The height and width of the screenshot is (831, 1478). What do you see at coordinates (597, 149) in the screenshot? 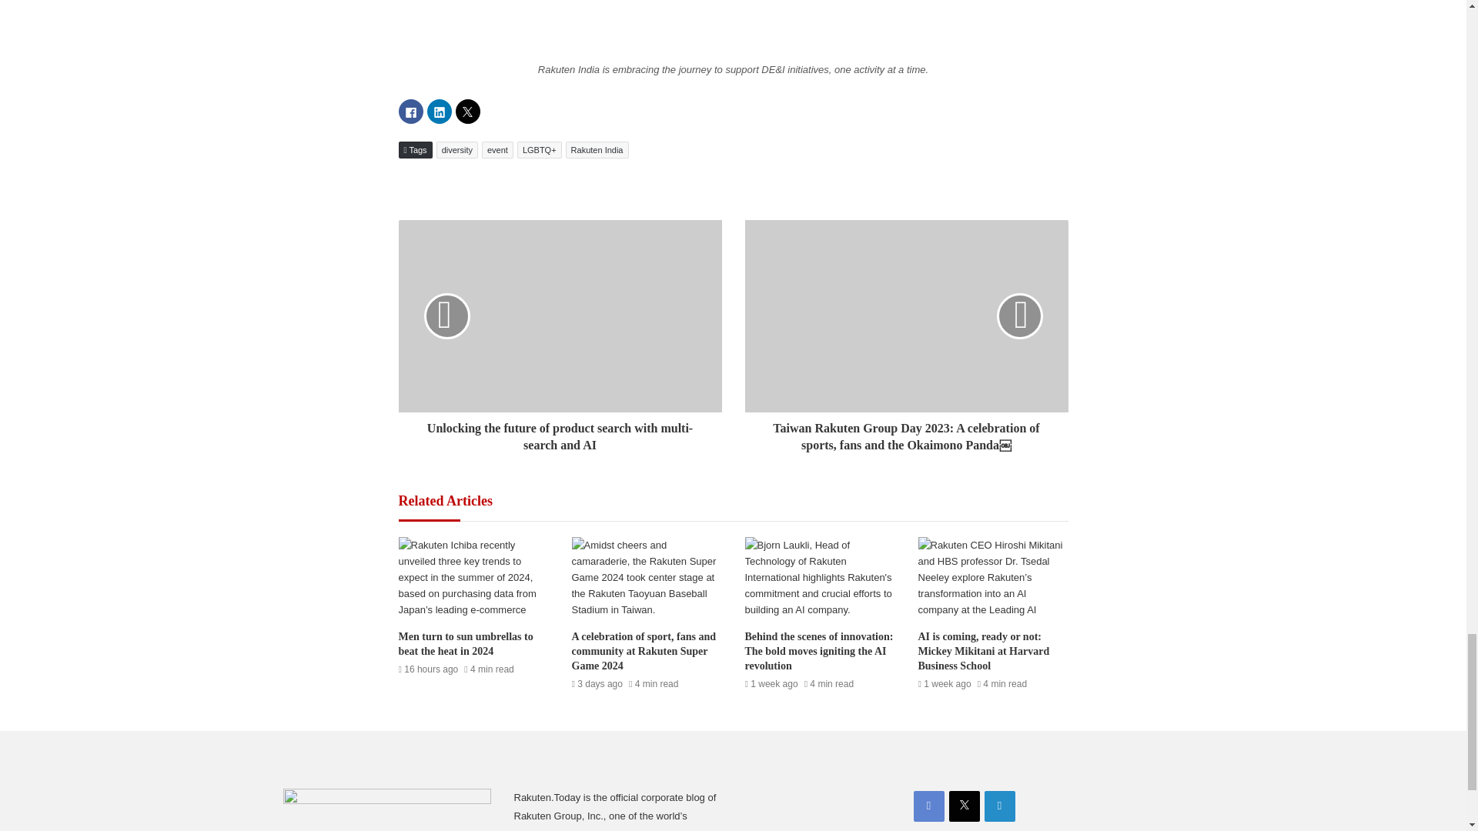
I see `Rakuten India` at bounding box center [597, 149].